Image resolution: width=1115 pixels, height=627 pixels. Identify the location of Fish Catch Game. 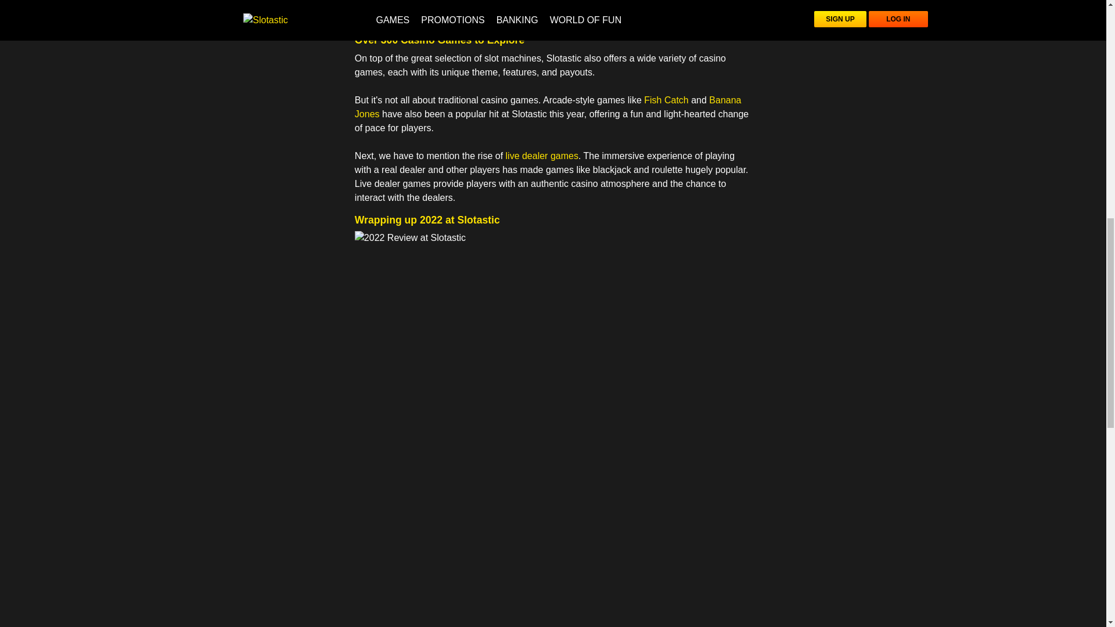
(666, 100).